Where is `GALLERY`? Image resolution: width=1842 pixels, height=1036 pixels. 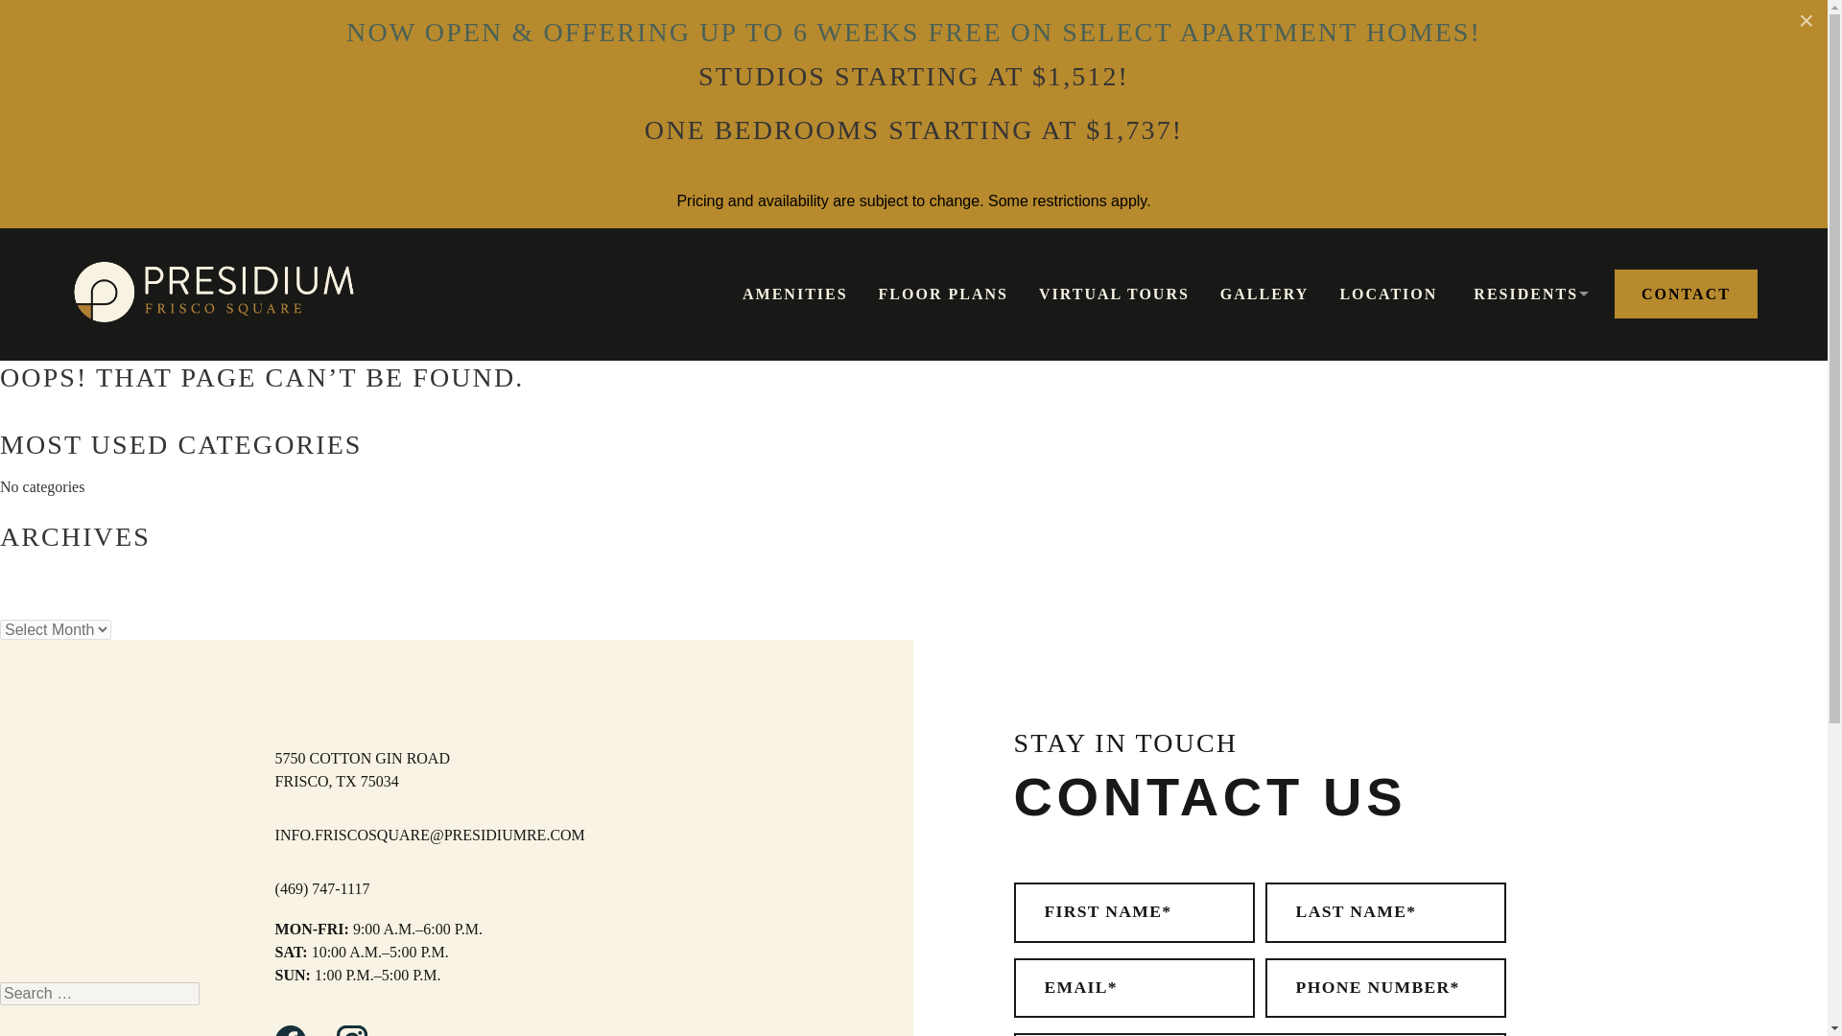
GALLERY is located at coordinates (1264, 294).